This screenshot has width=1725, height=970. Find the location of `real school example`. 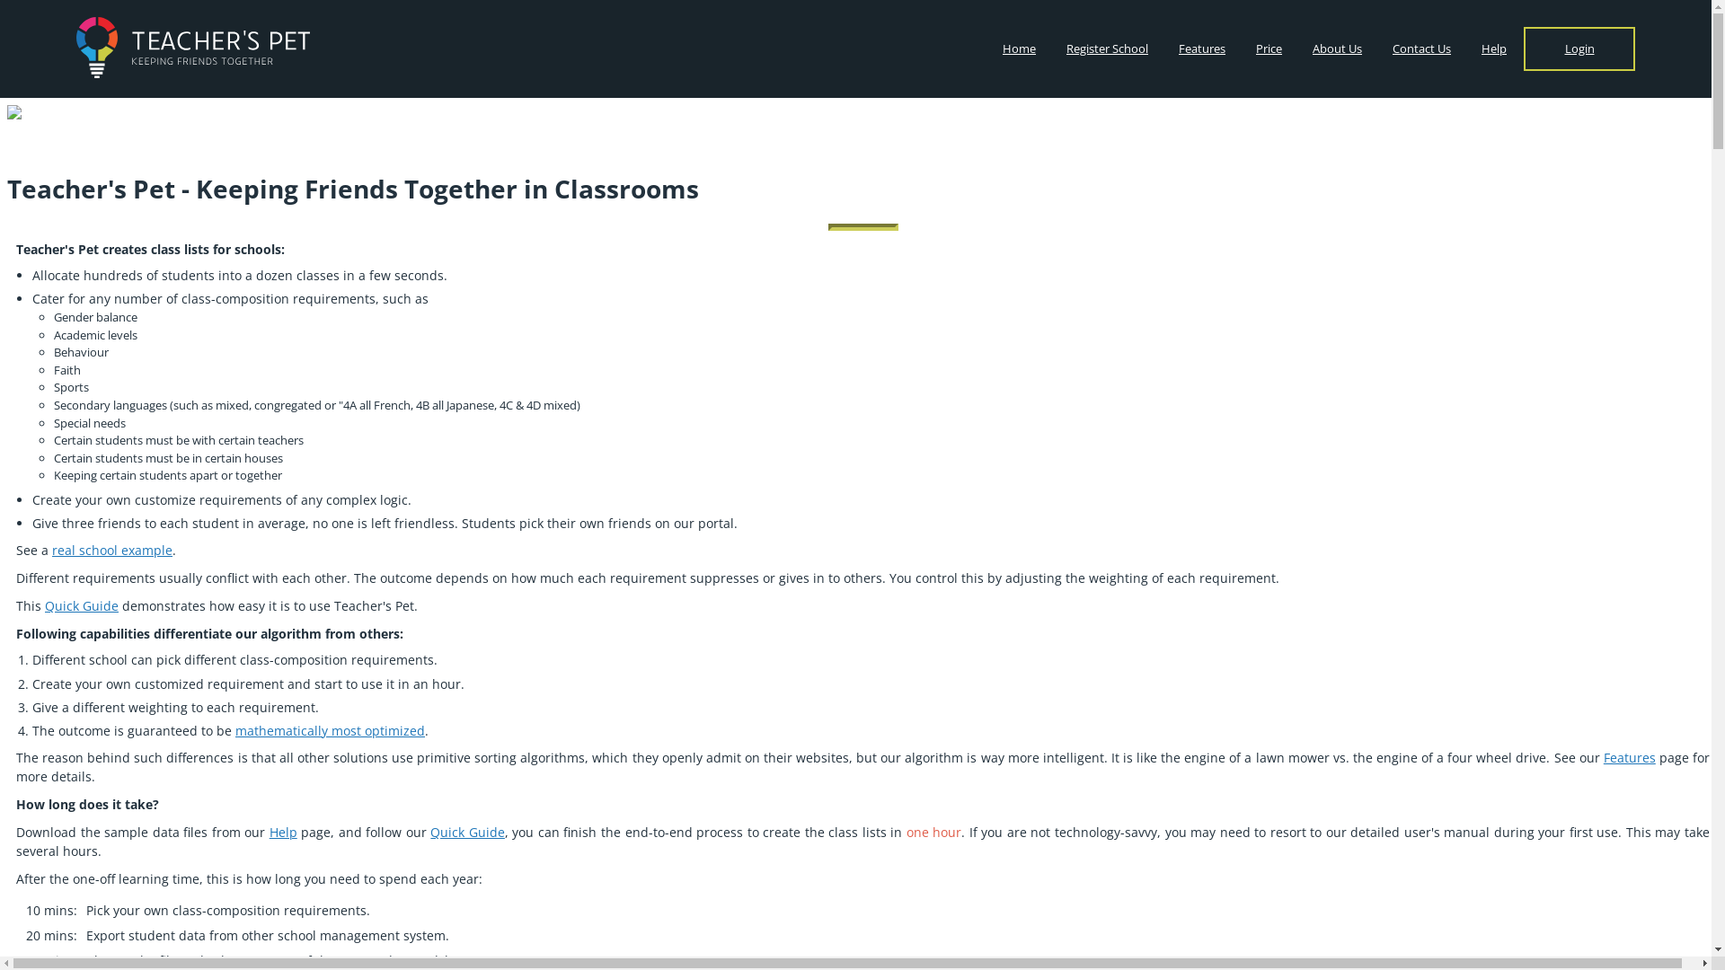

real school example is located at coordinates (112, 550).